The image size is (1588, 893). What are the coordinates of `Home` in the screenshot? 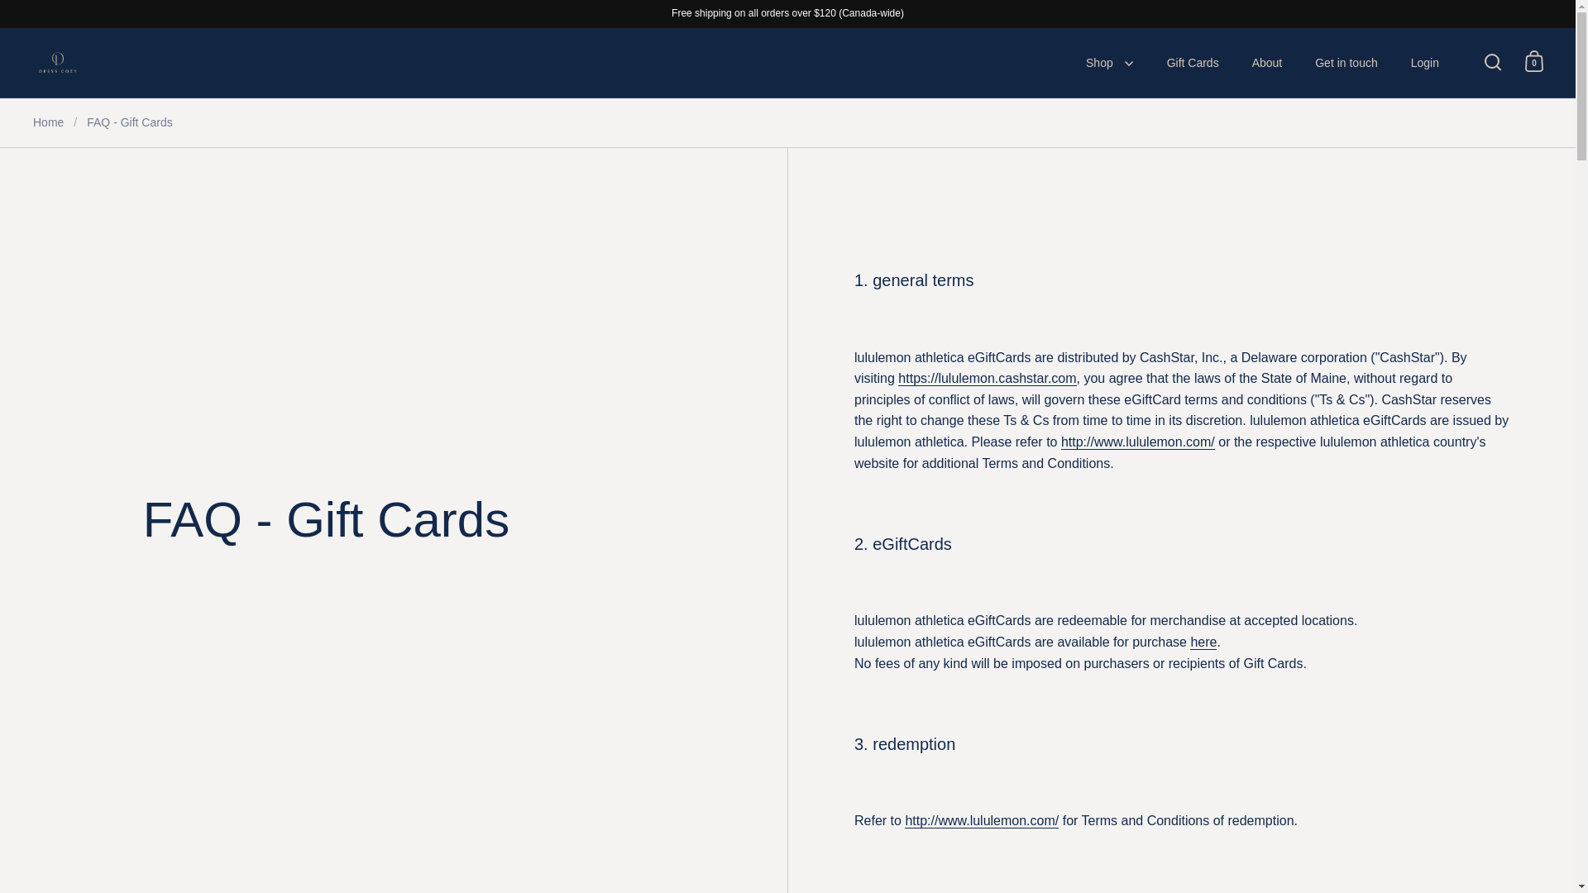 It's located at (48, 122).